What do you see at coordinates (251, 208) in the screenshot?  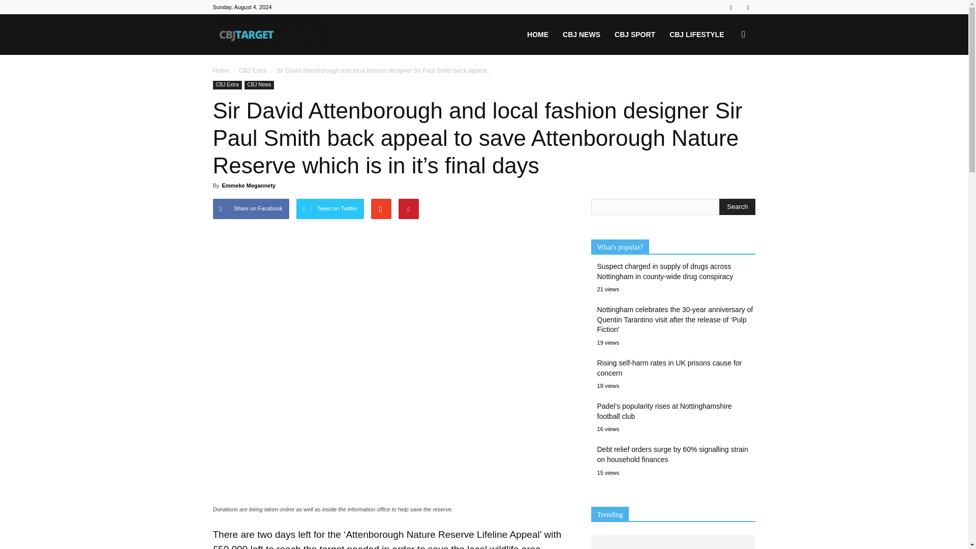 I see `Share on Facebook` at bounding box center [251, 208].